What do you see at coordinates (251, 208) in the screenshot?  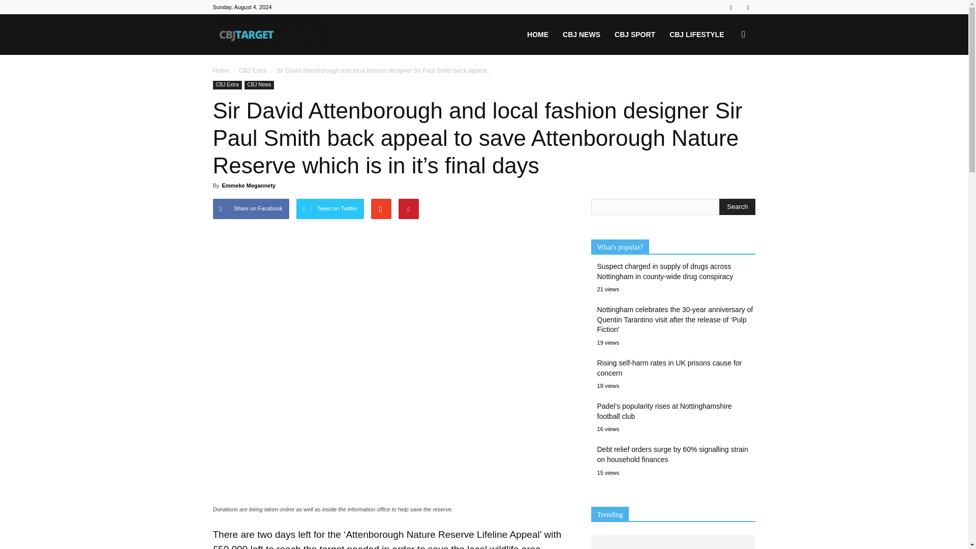 I see `Share on Facebook` at bounding box center [251, 208].